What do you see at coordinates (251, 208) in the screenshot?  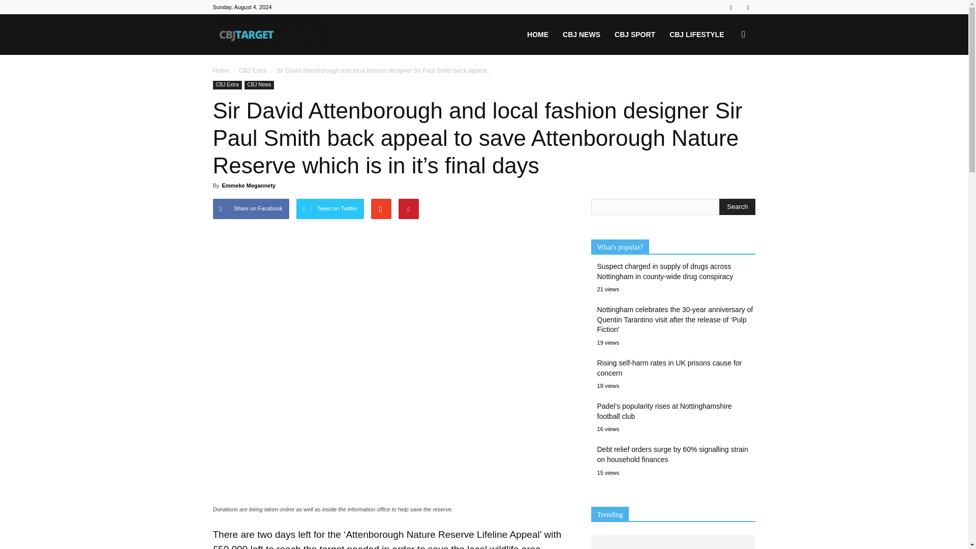 I see `Share on Facebook` at bounding box center [251, 208].